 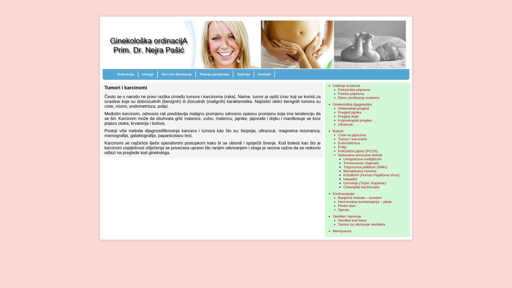 I want to click on Pregled jajnika, so click(x=350, y=113).